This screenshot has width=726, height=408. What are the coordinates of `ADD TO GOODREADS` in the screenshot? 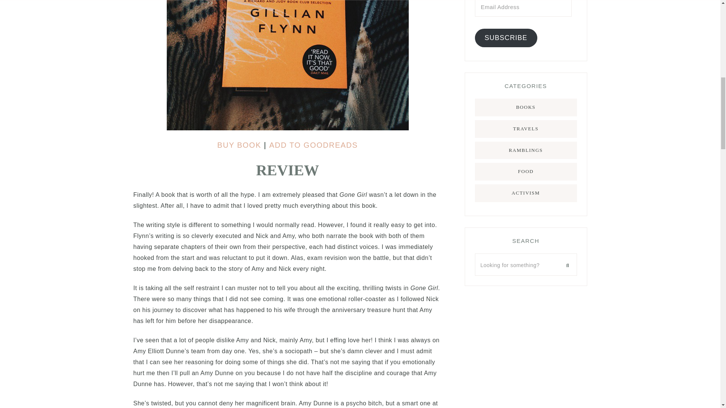 It's located at (313, 145).